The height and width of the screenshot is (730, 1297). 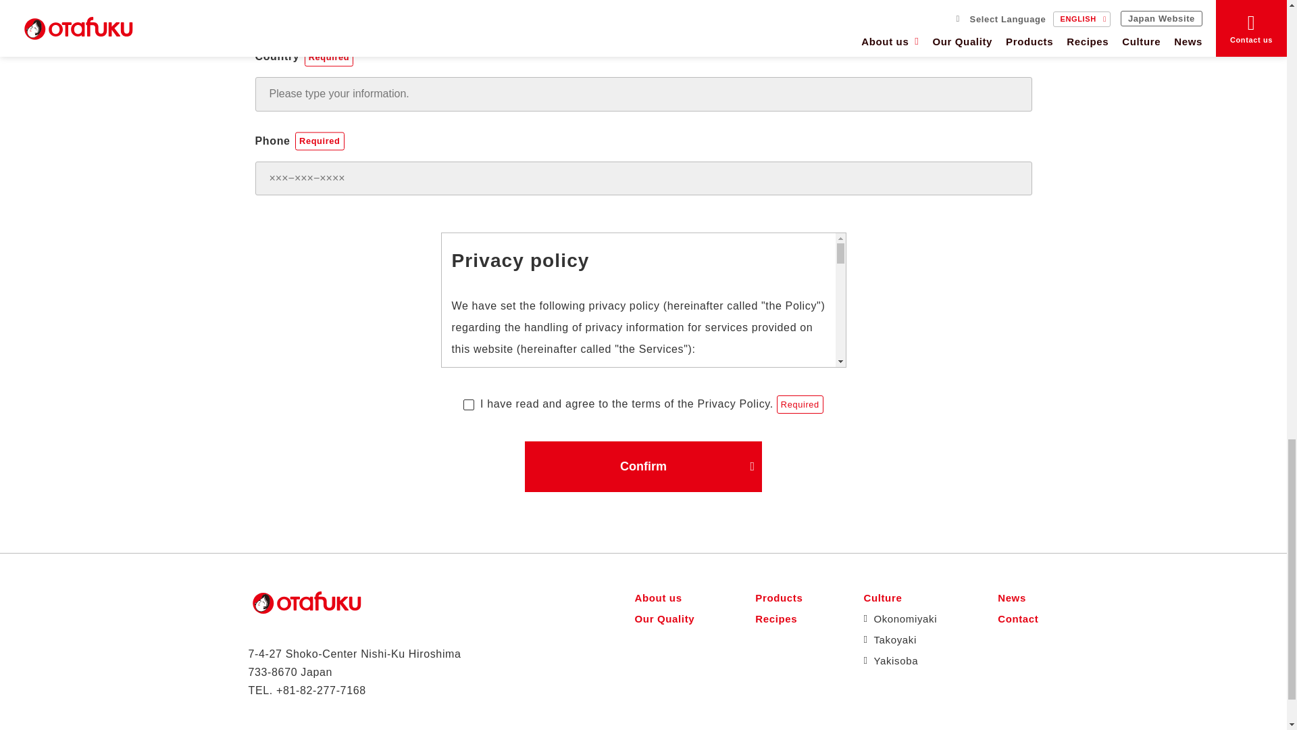 What do you see at coordinates (643, 466) in the screenshot?
I see `Confirm` at bounding box center [643, 466].